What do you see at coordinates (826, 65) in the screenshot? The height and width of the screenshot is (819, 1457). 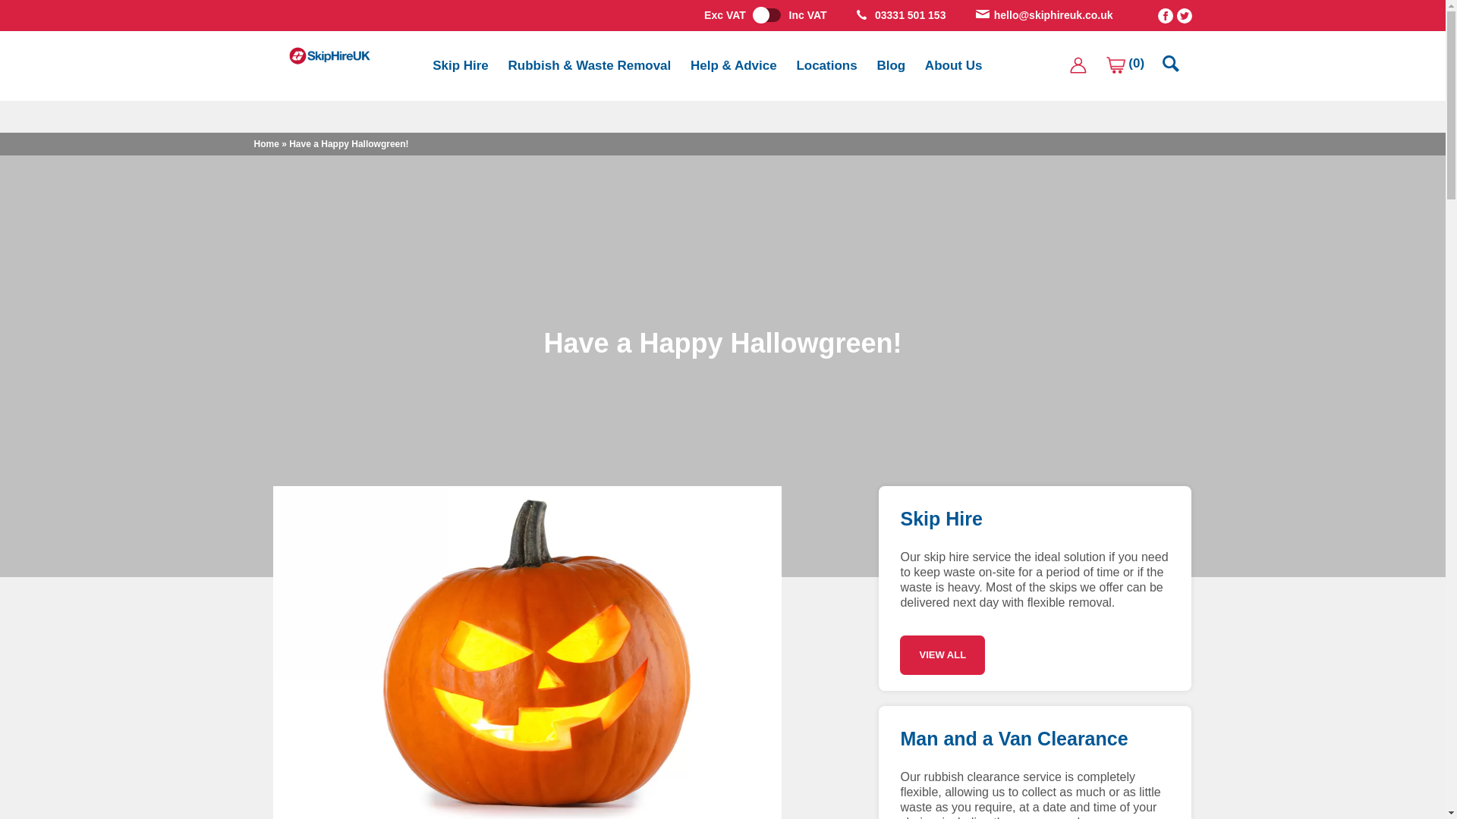 I see `Locations` at bounding box center [826, 65].